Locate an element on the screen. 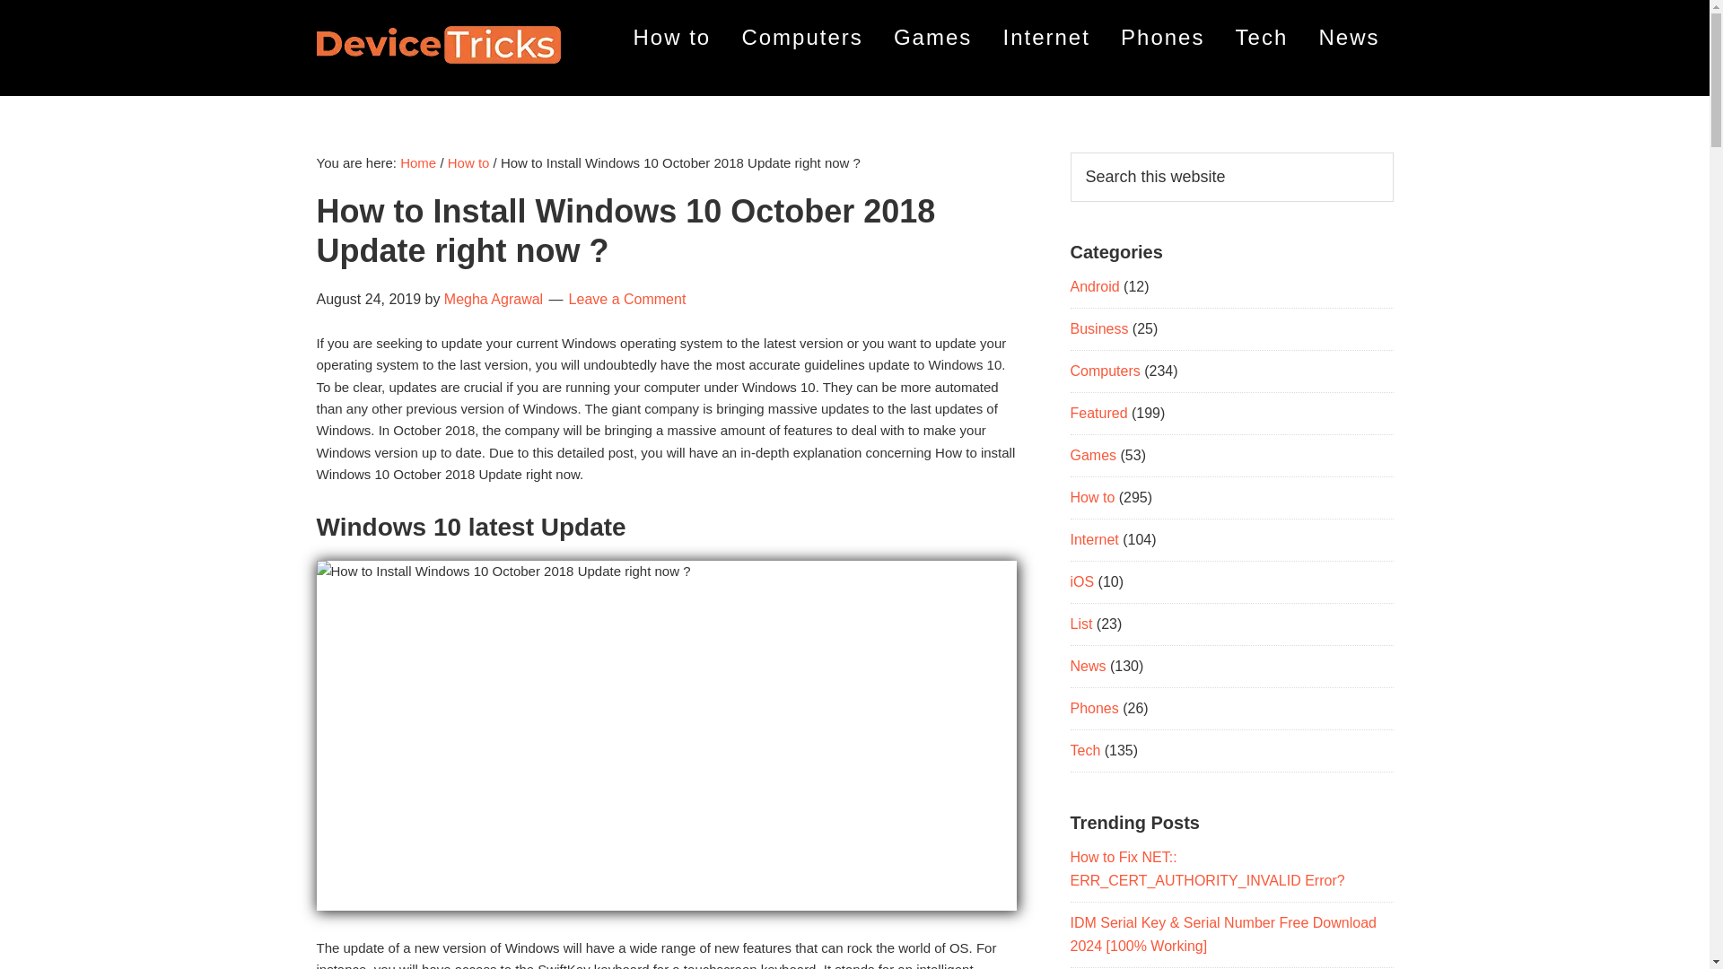  Android is located at coordinates (1094, 287).